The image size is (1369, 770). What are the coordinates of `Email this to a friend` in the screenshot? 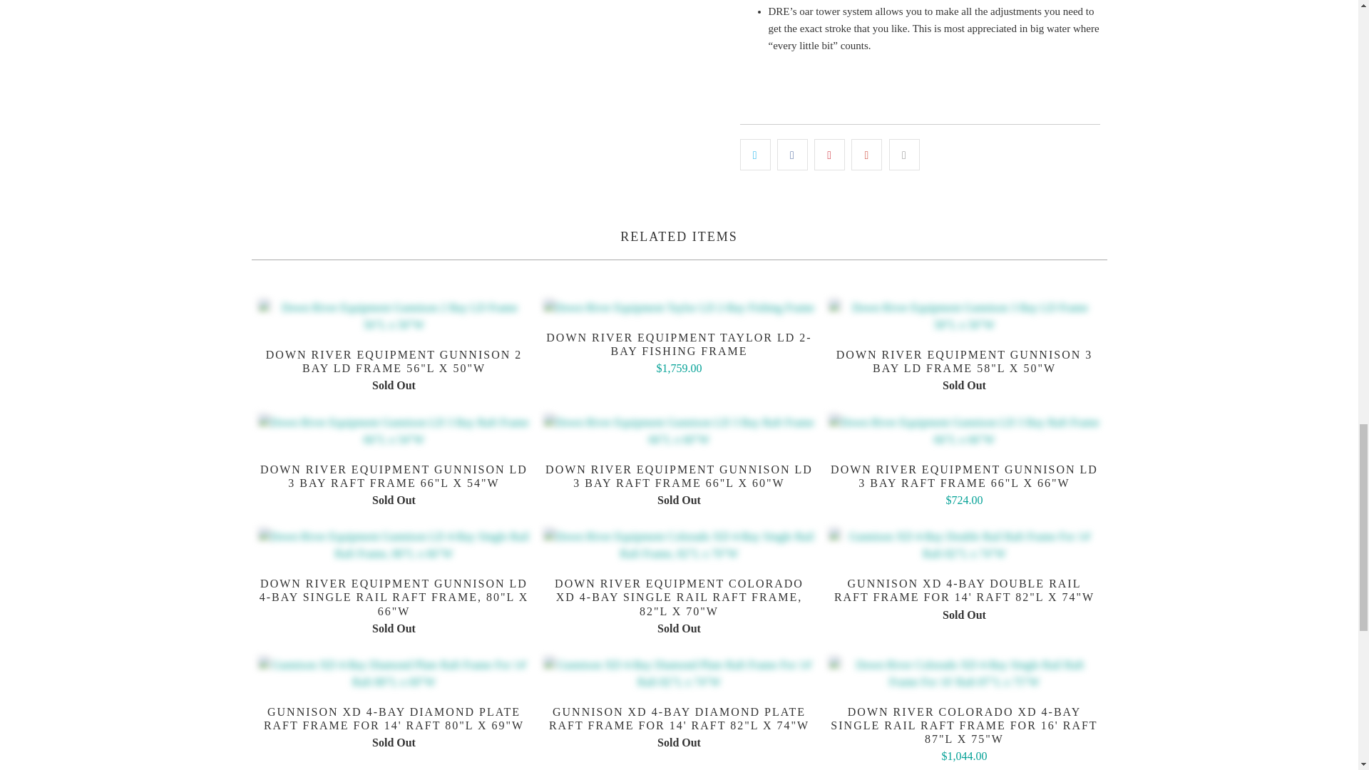 It's located at (904, 154).